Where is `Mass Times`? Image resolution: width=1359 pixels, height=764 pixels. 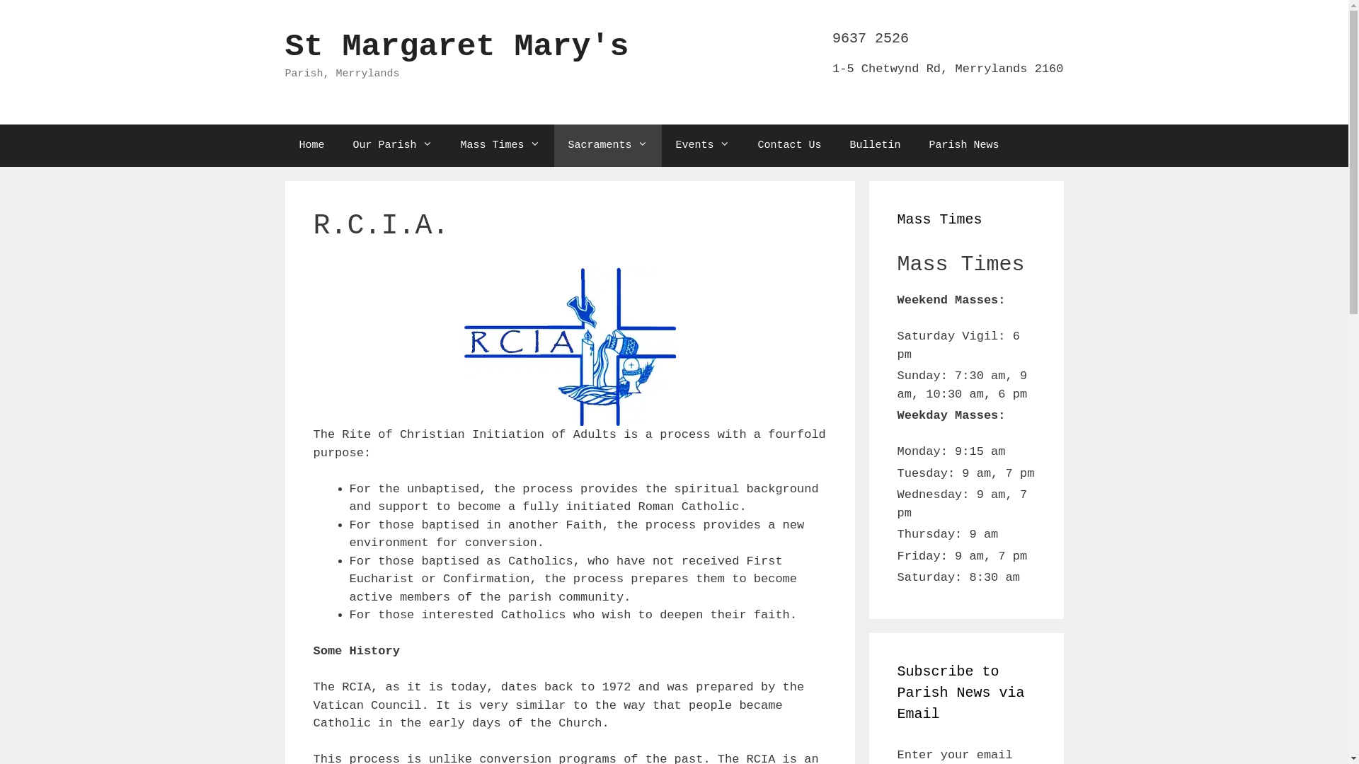
Mass Times is located at coordinates (500, 146).